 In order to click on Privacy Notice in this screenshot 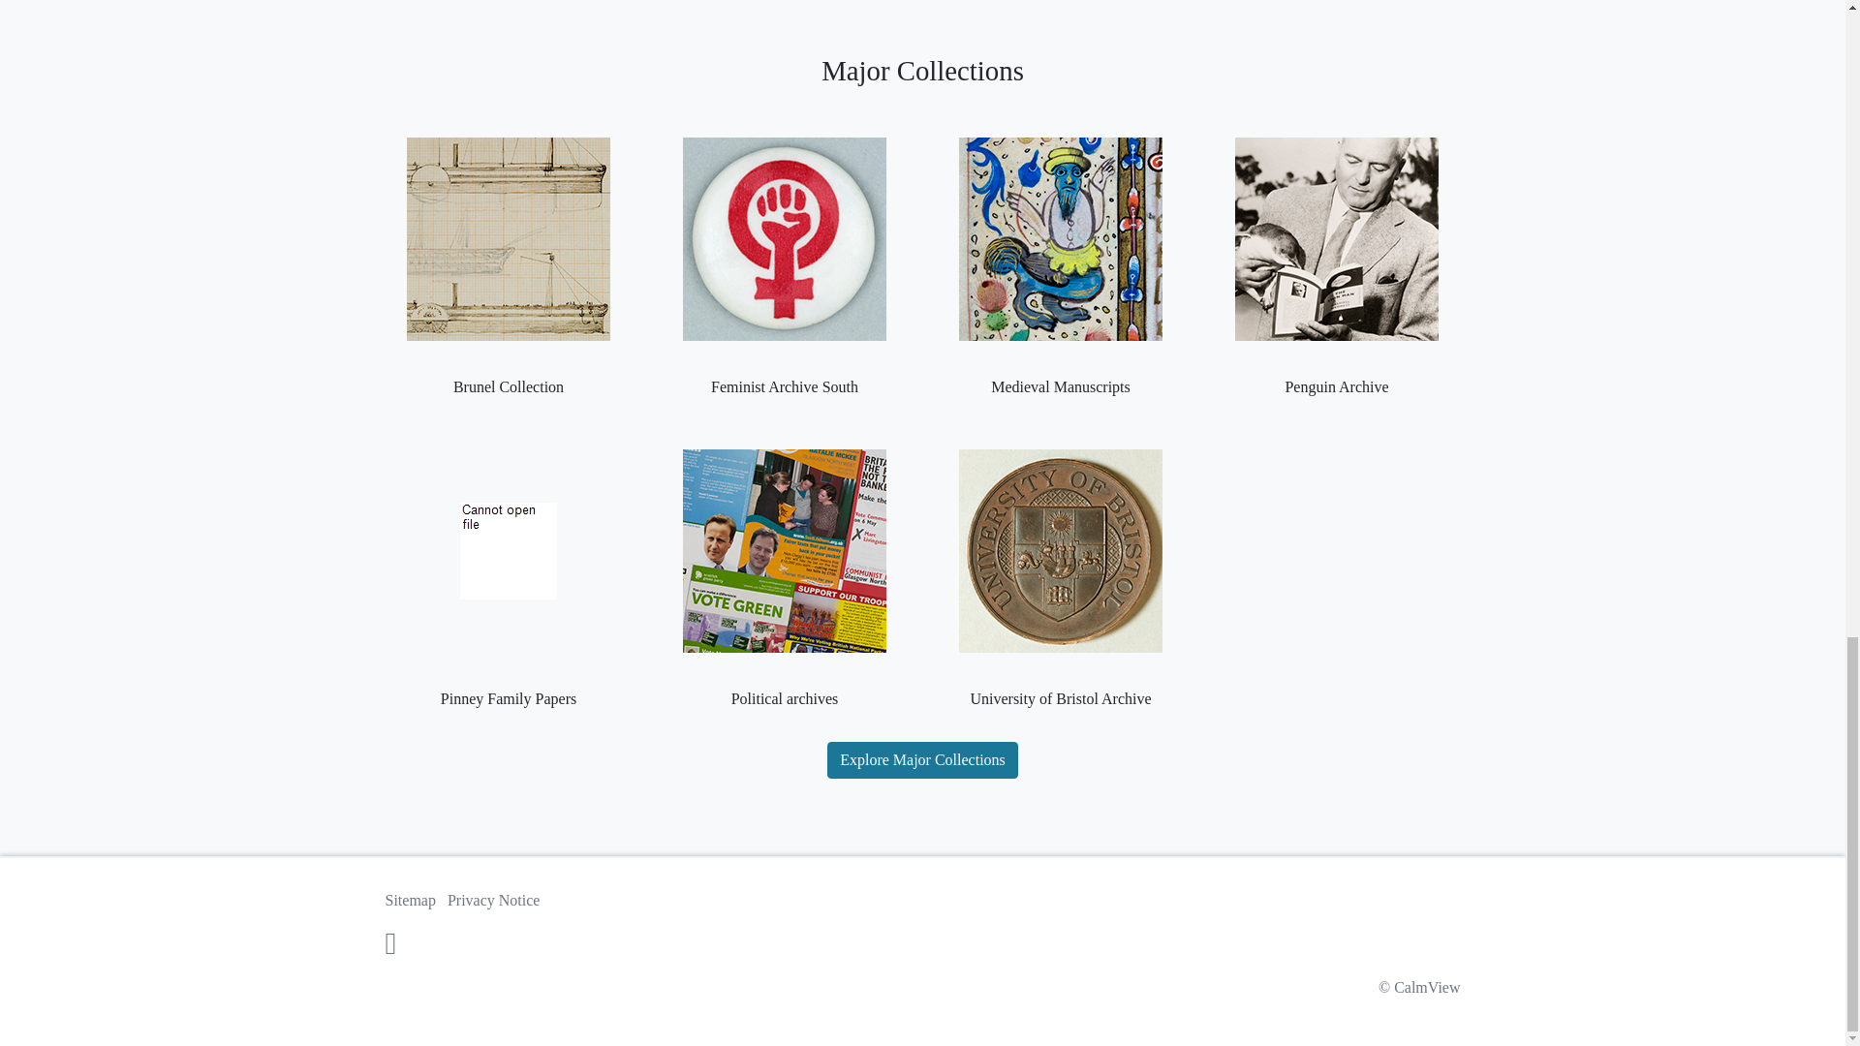, I will do `click(494, 901)`.